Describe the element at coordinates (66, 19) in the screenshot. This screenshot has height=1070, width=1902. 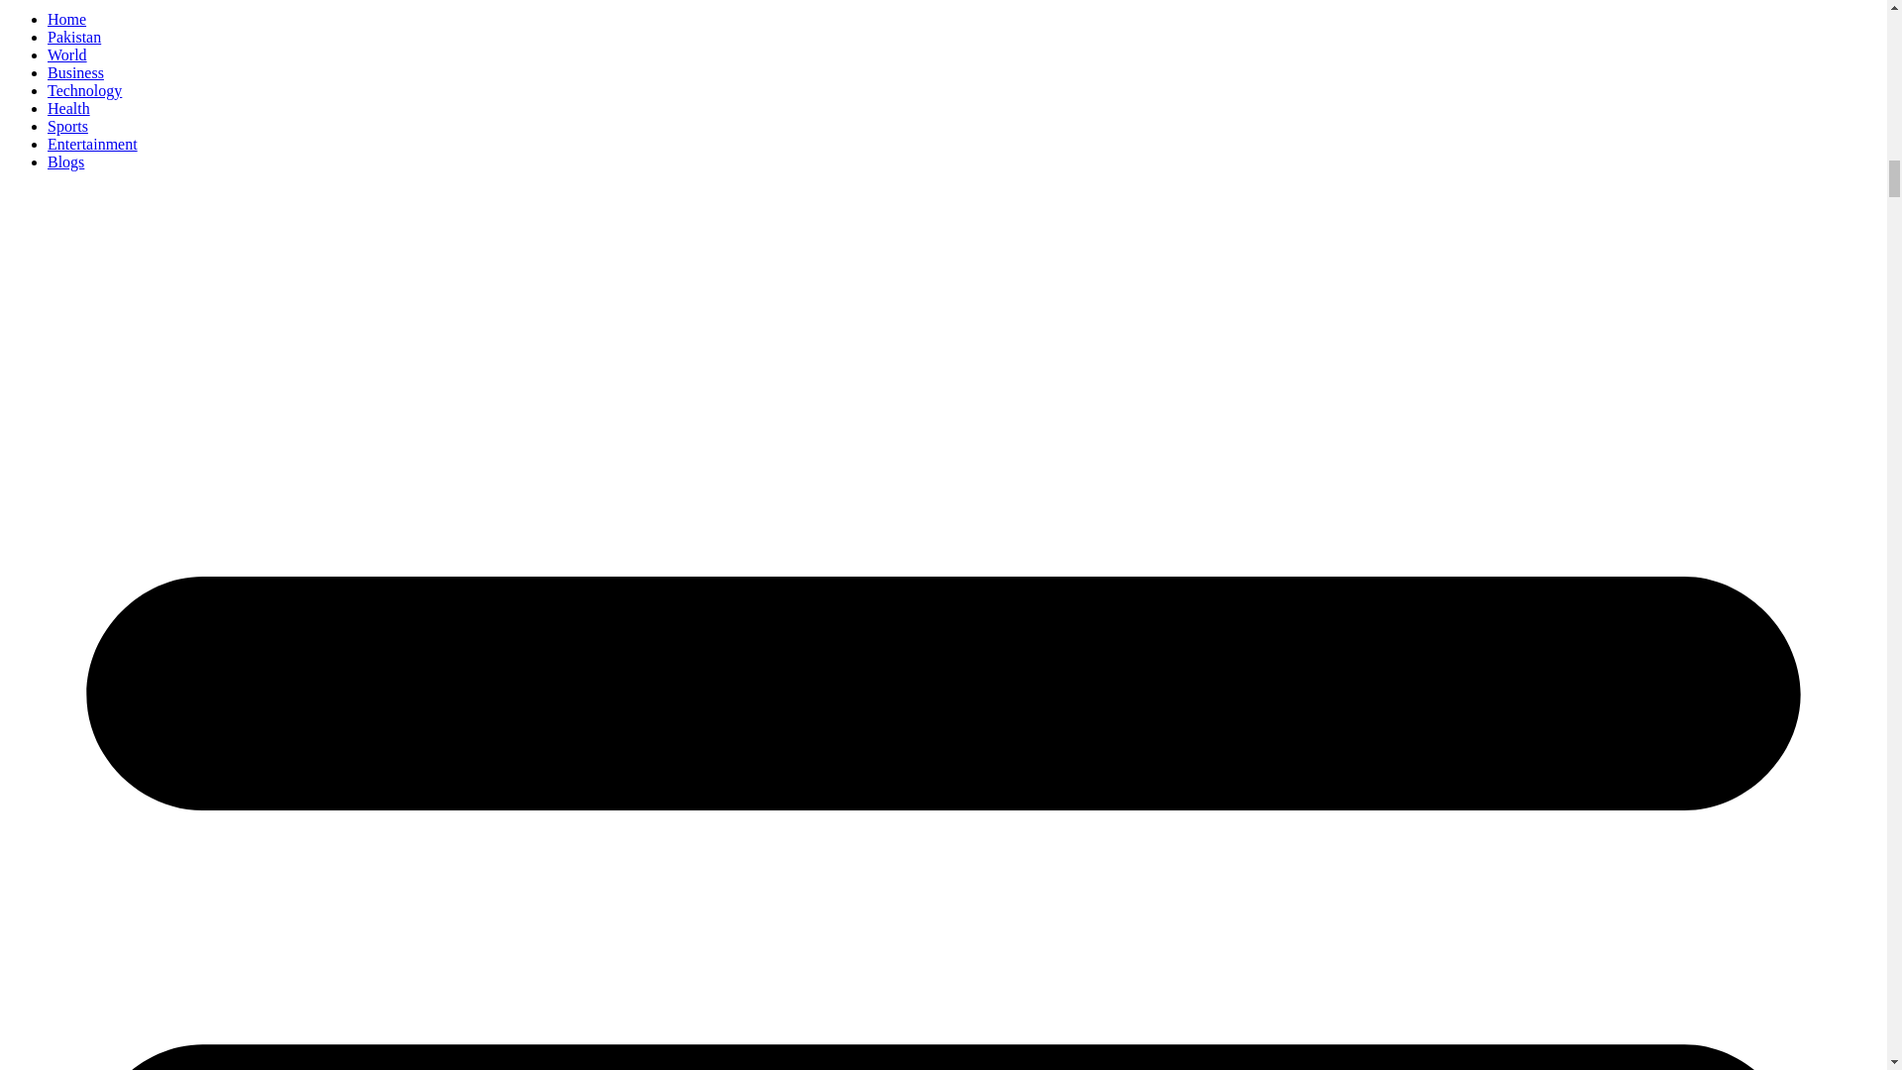
I see `Home` at that location.